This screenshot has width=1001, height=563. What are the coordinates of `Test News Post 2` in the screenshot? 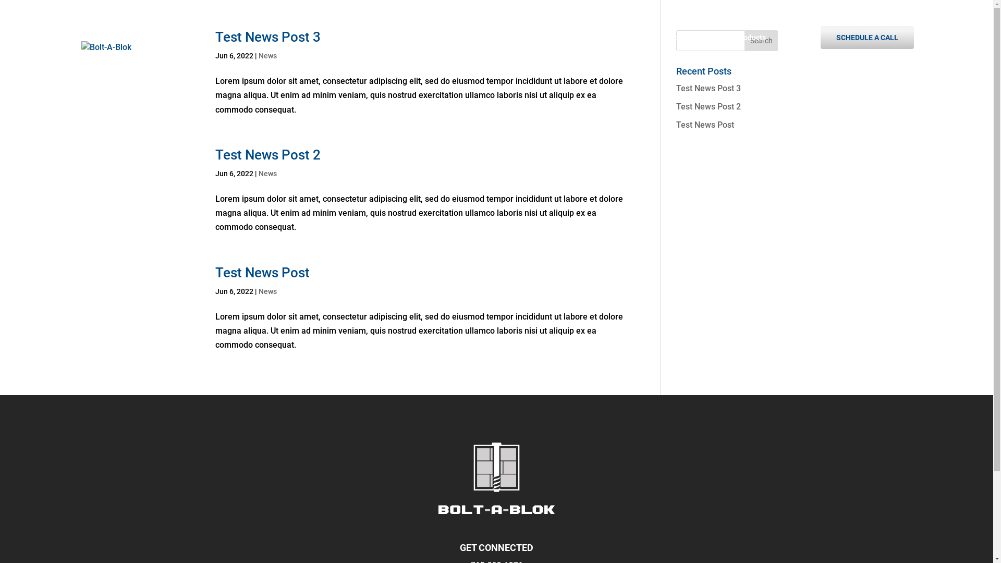 It's located at (267, 154).